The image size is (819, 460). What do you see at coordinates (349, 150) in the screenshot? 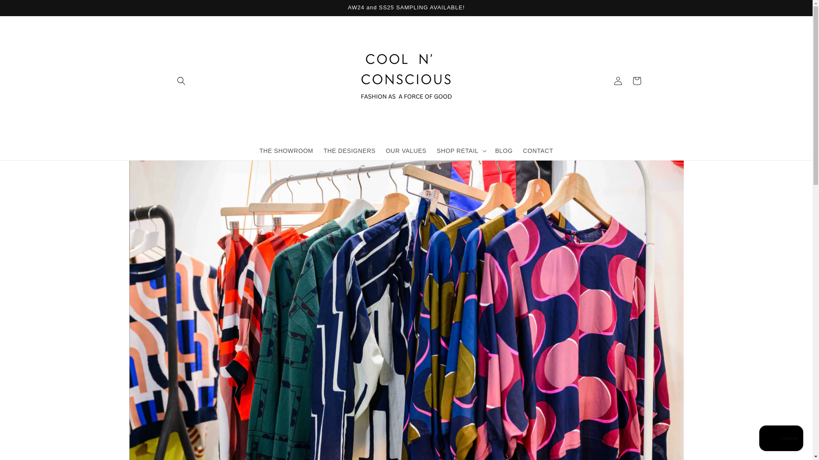
I see `THE DESIGNERS` at bounding box center [349, 150].